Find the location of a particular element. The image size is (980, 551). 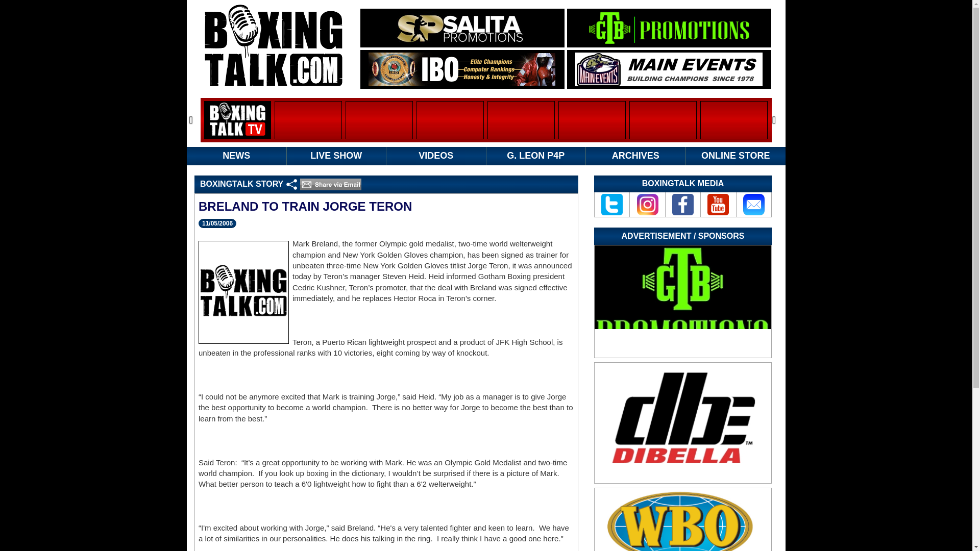

TGB Promotions 2 is located at coordinates (683, 301).